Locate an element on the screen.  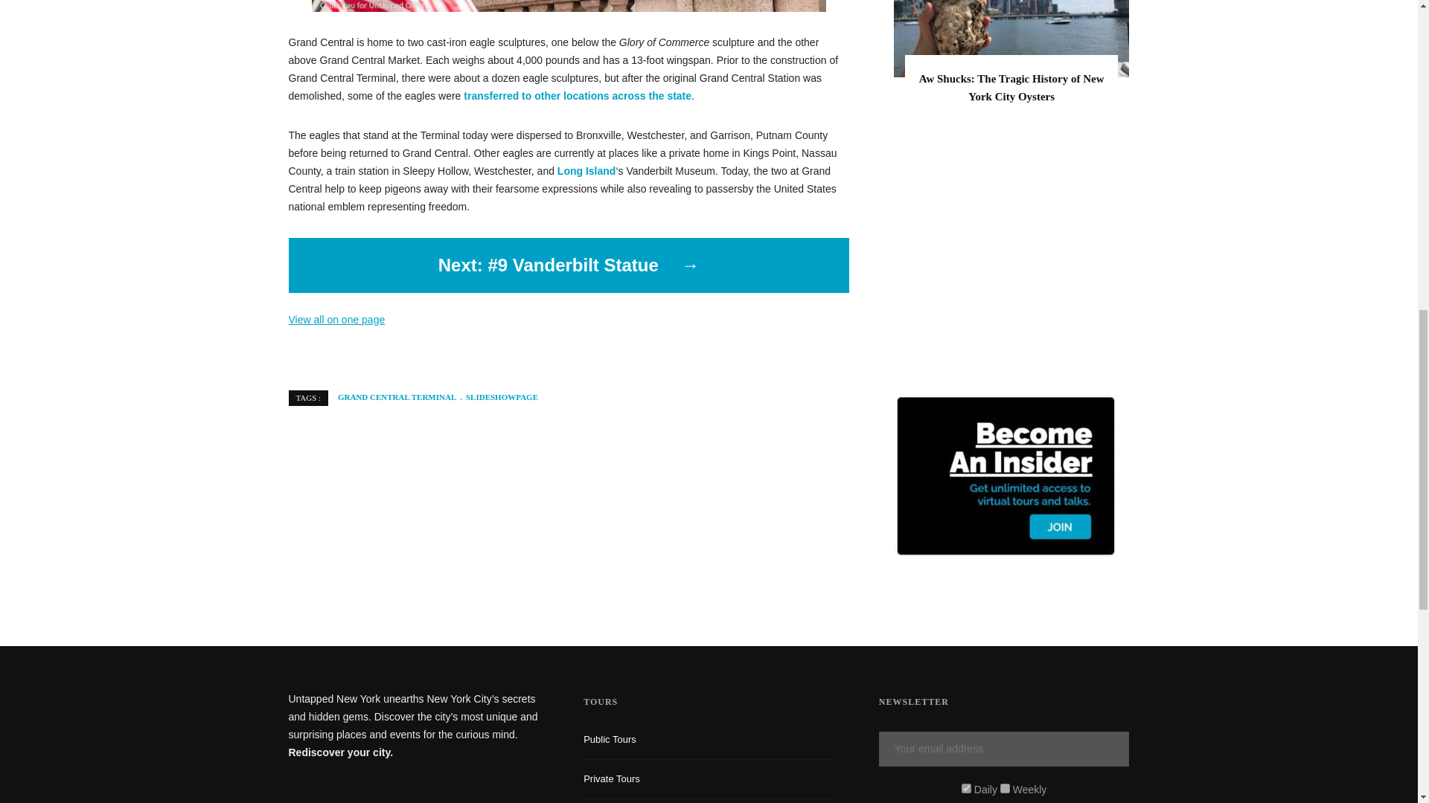
FareHarbor is located at coordinates (1317, 63).